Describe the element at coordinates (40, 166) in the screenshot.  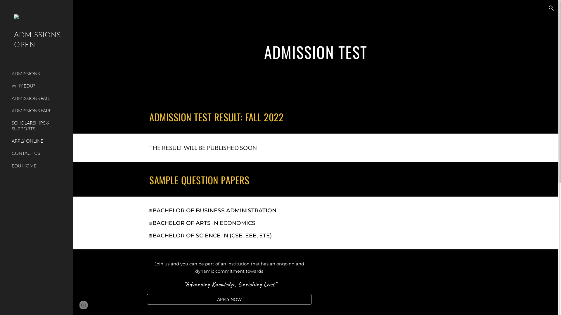
I see `EDU HOME` at that location.